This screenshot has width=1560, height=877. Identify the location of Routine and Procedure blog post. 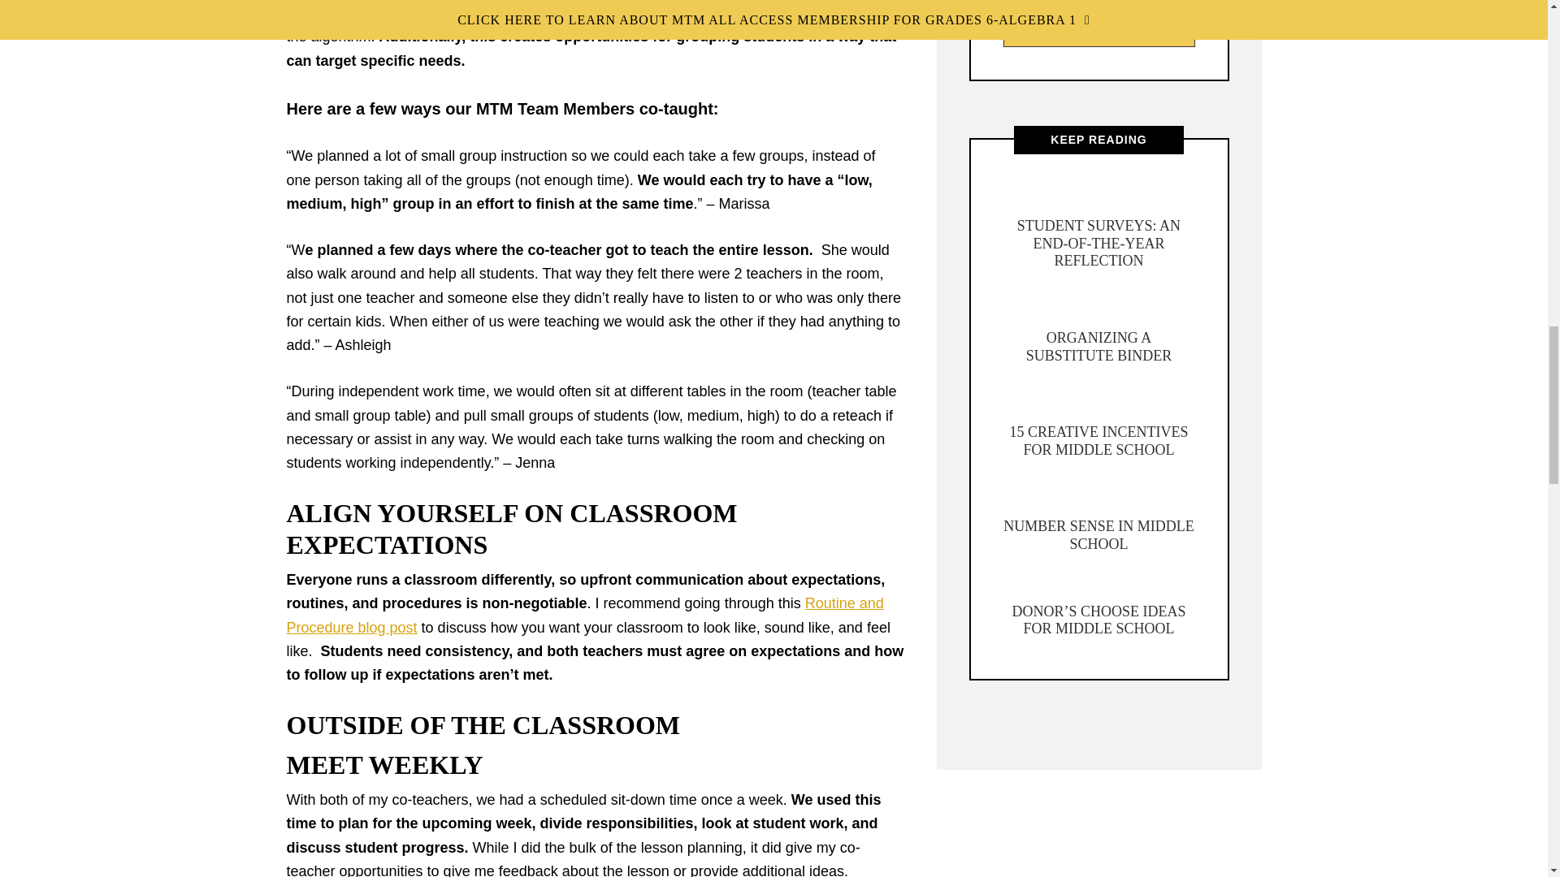
(583, 615).